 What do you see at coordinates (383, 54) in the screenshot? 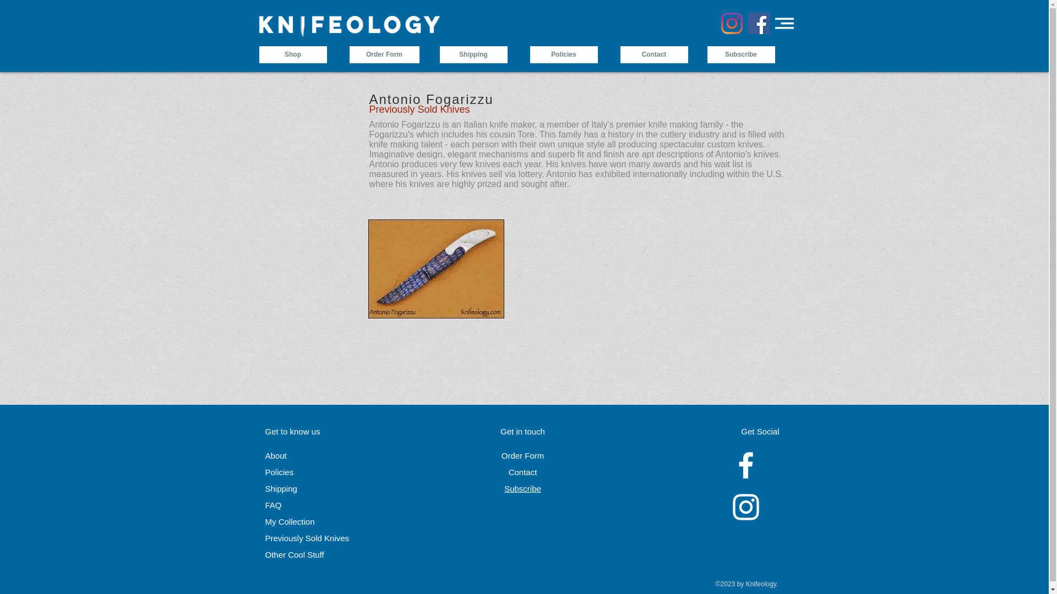
I see `Order Form` at bounding box center [383, 54].